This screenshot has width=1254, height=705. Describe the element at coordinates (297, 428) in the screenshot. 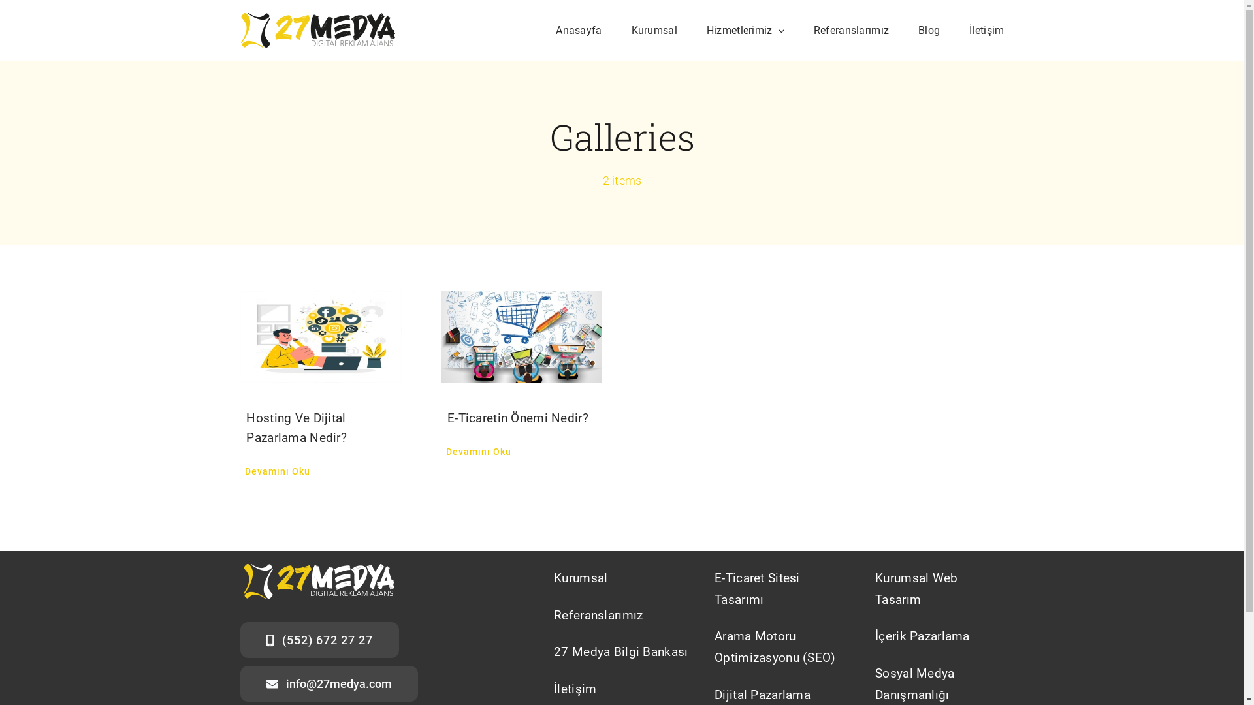

I see `Hosting Ve Dijital Pazarlama Nedir?` at that location.